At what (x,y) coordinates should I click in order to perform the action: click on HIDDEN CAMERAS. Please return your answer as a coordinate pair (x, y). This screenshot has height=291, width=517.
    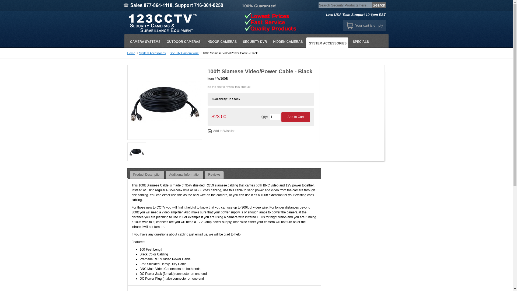
    Looking at the image, I should click on (288, 42).